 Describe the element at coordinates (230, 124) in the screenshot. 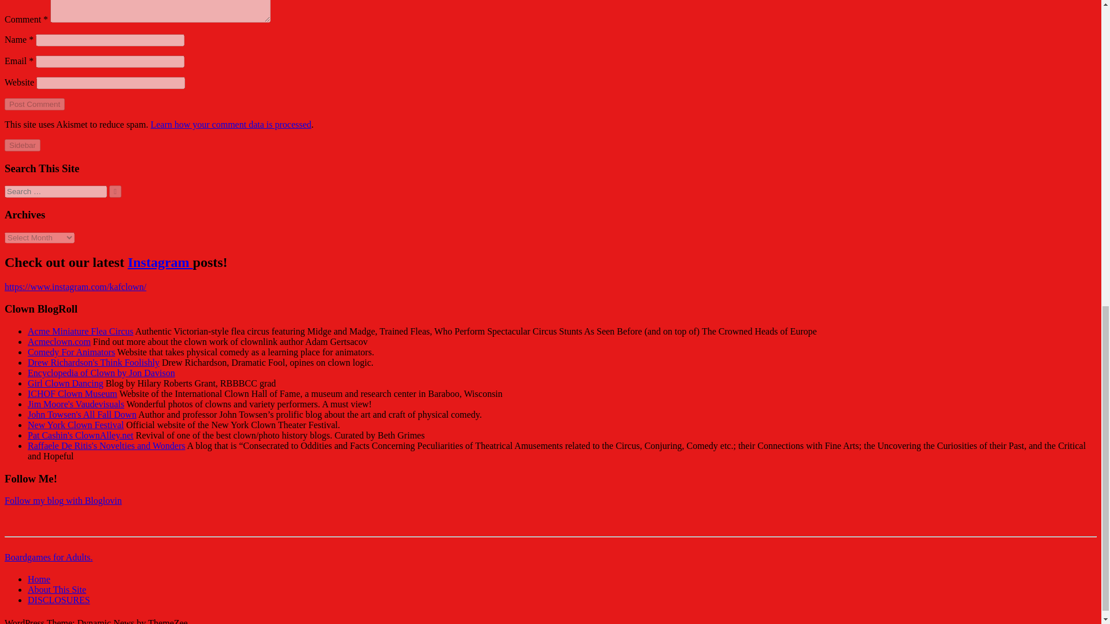

I see `Learn how your comment data is processed` at that location.